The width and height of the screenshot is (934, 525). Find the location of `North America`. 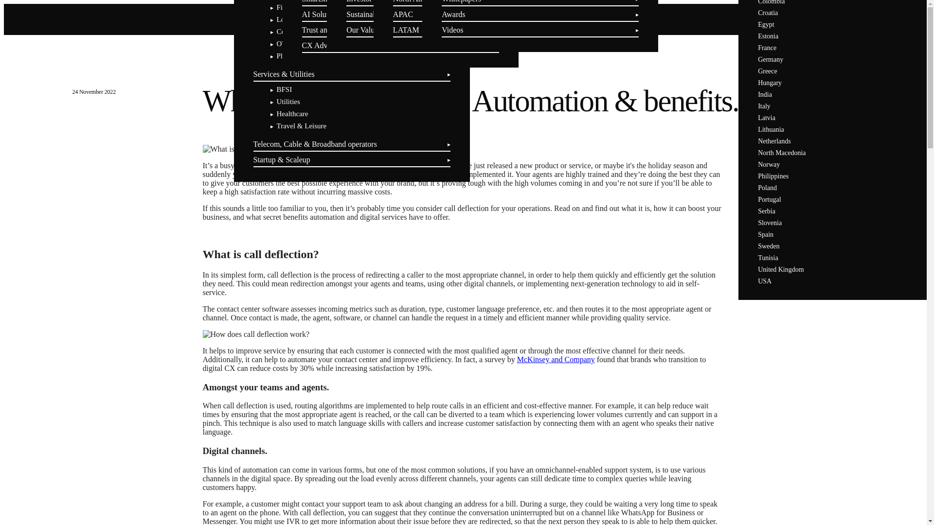

North America is located at coordinates (416, 1).